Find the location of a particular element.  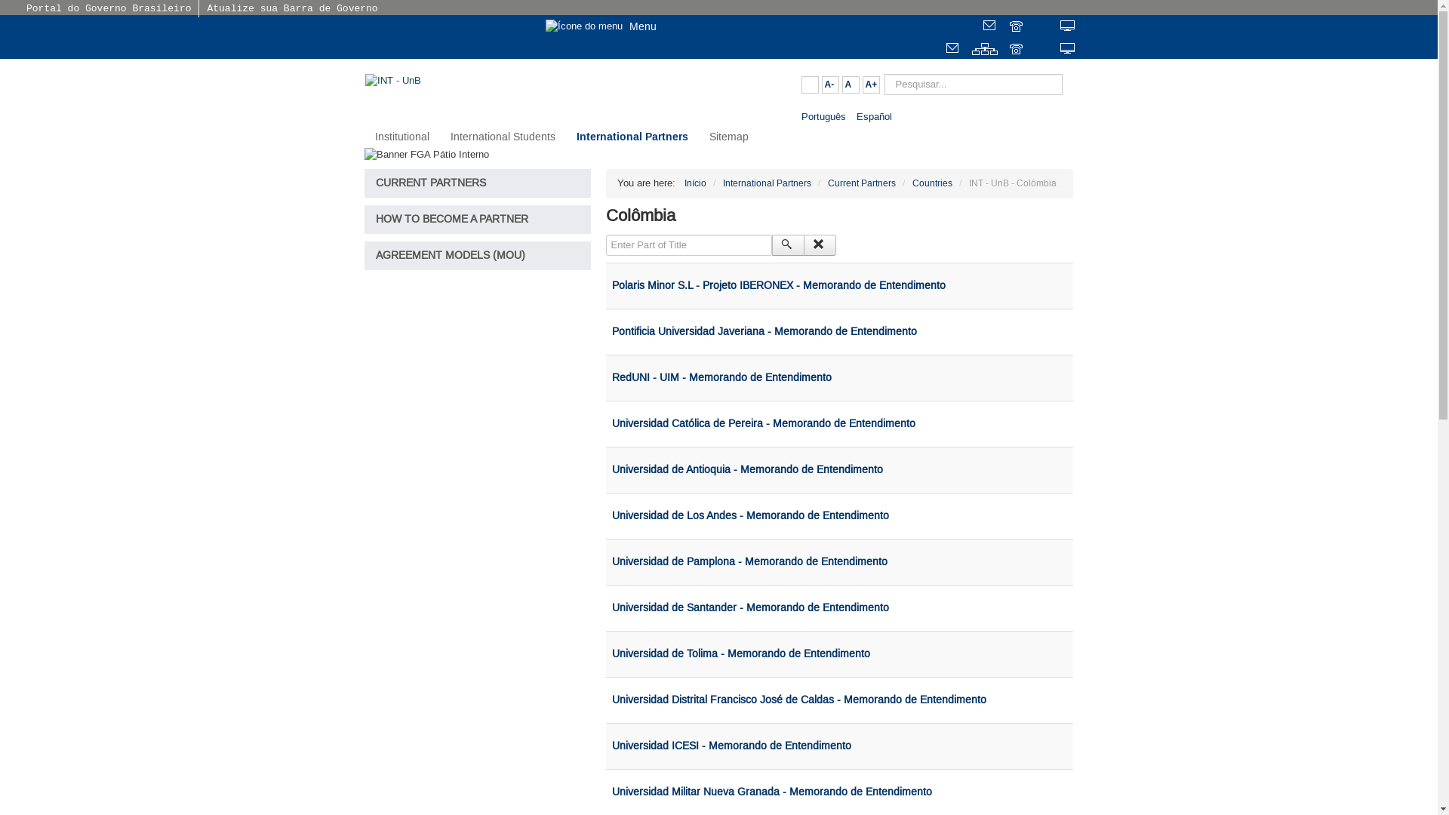

A- is located at coordinates (830, 85).